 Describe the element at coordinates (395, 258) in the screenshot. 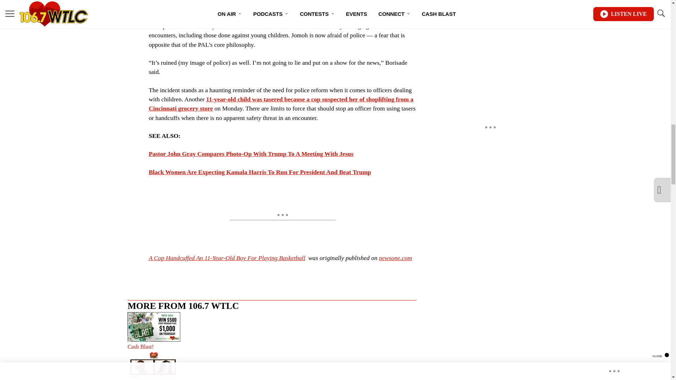

I see `newsone.com` at that location.